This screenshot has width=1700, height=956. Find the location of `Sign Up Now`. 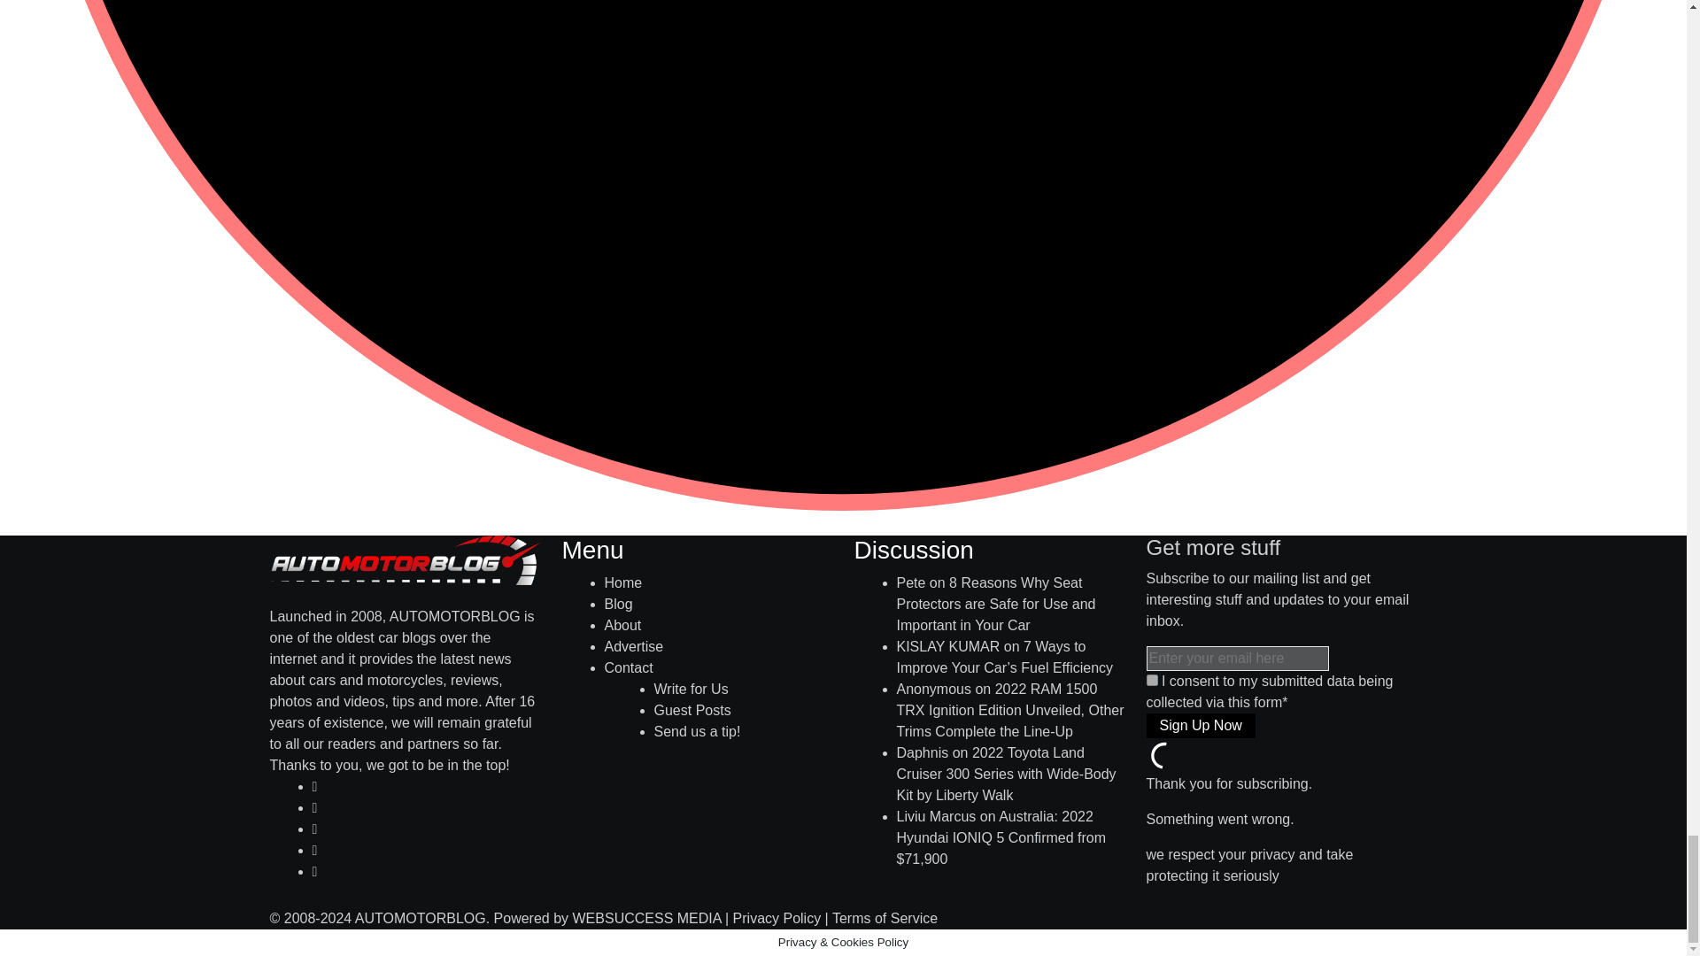

Sign Up Now is located at coordinates (1200, 725).